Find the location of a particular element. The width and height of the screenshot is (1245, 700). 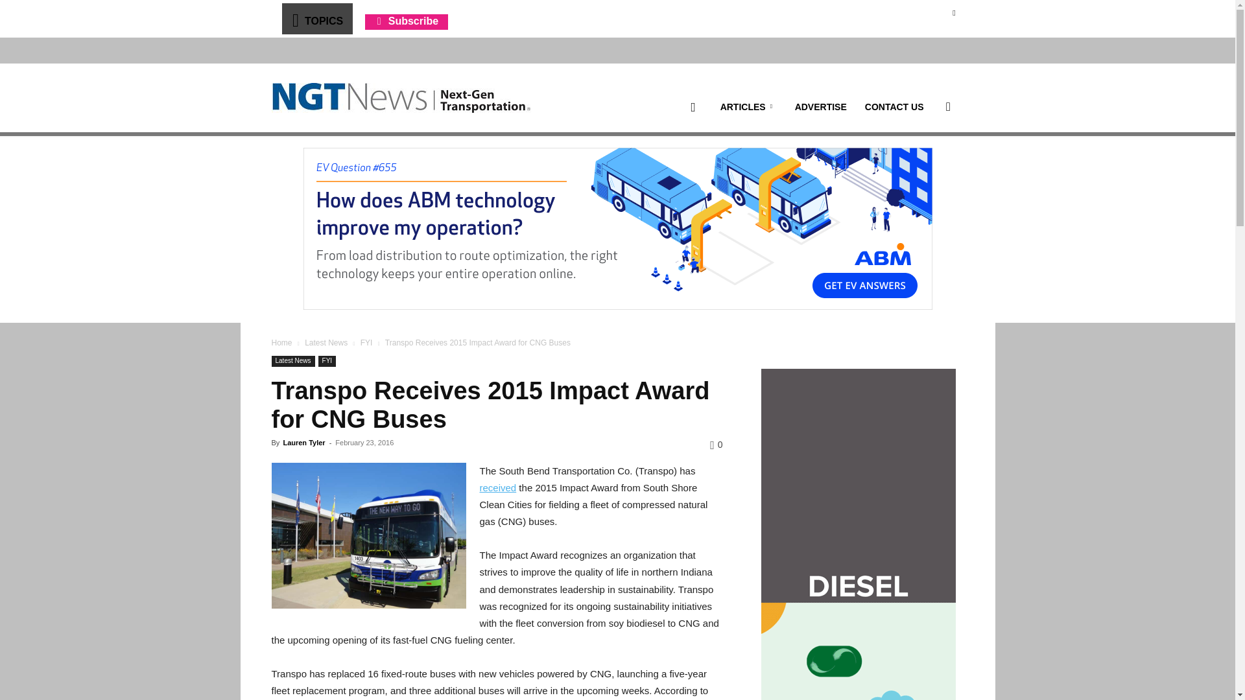

Alternative Fuel News, CNG News is located at coordinates (401, 98).